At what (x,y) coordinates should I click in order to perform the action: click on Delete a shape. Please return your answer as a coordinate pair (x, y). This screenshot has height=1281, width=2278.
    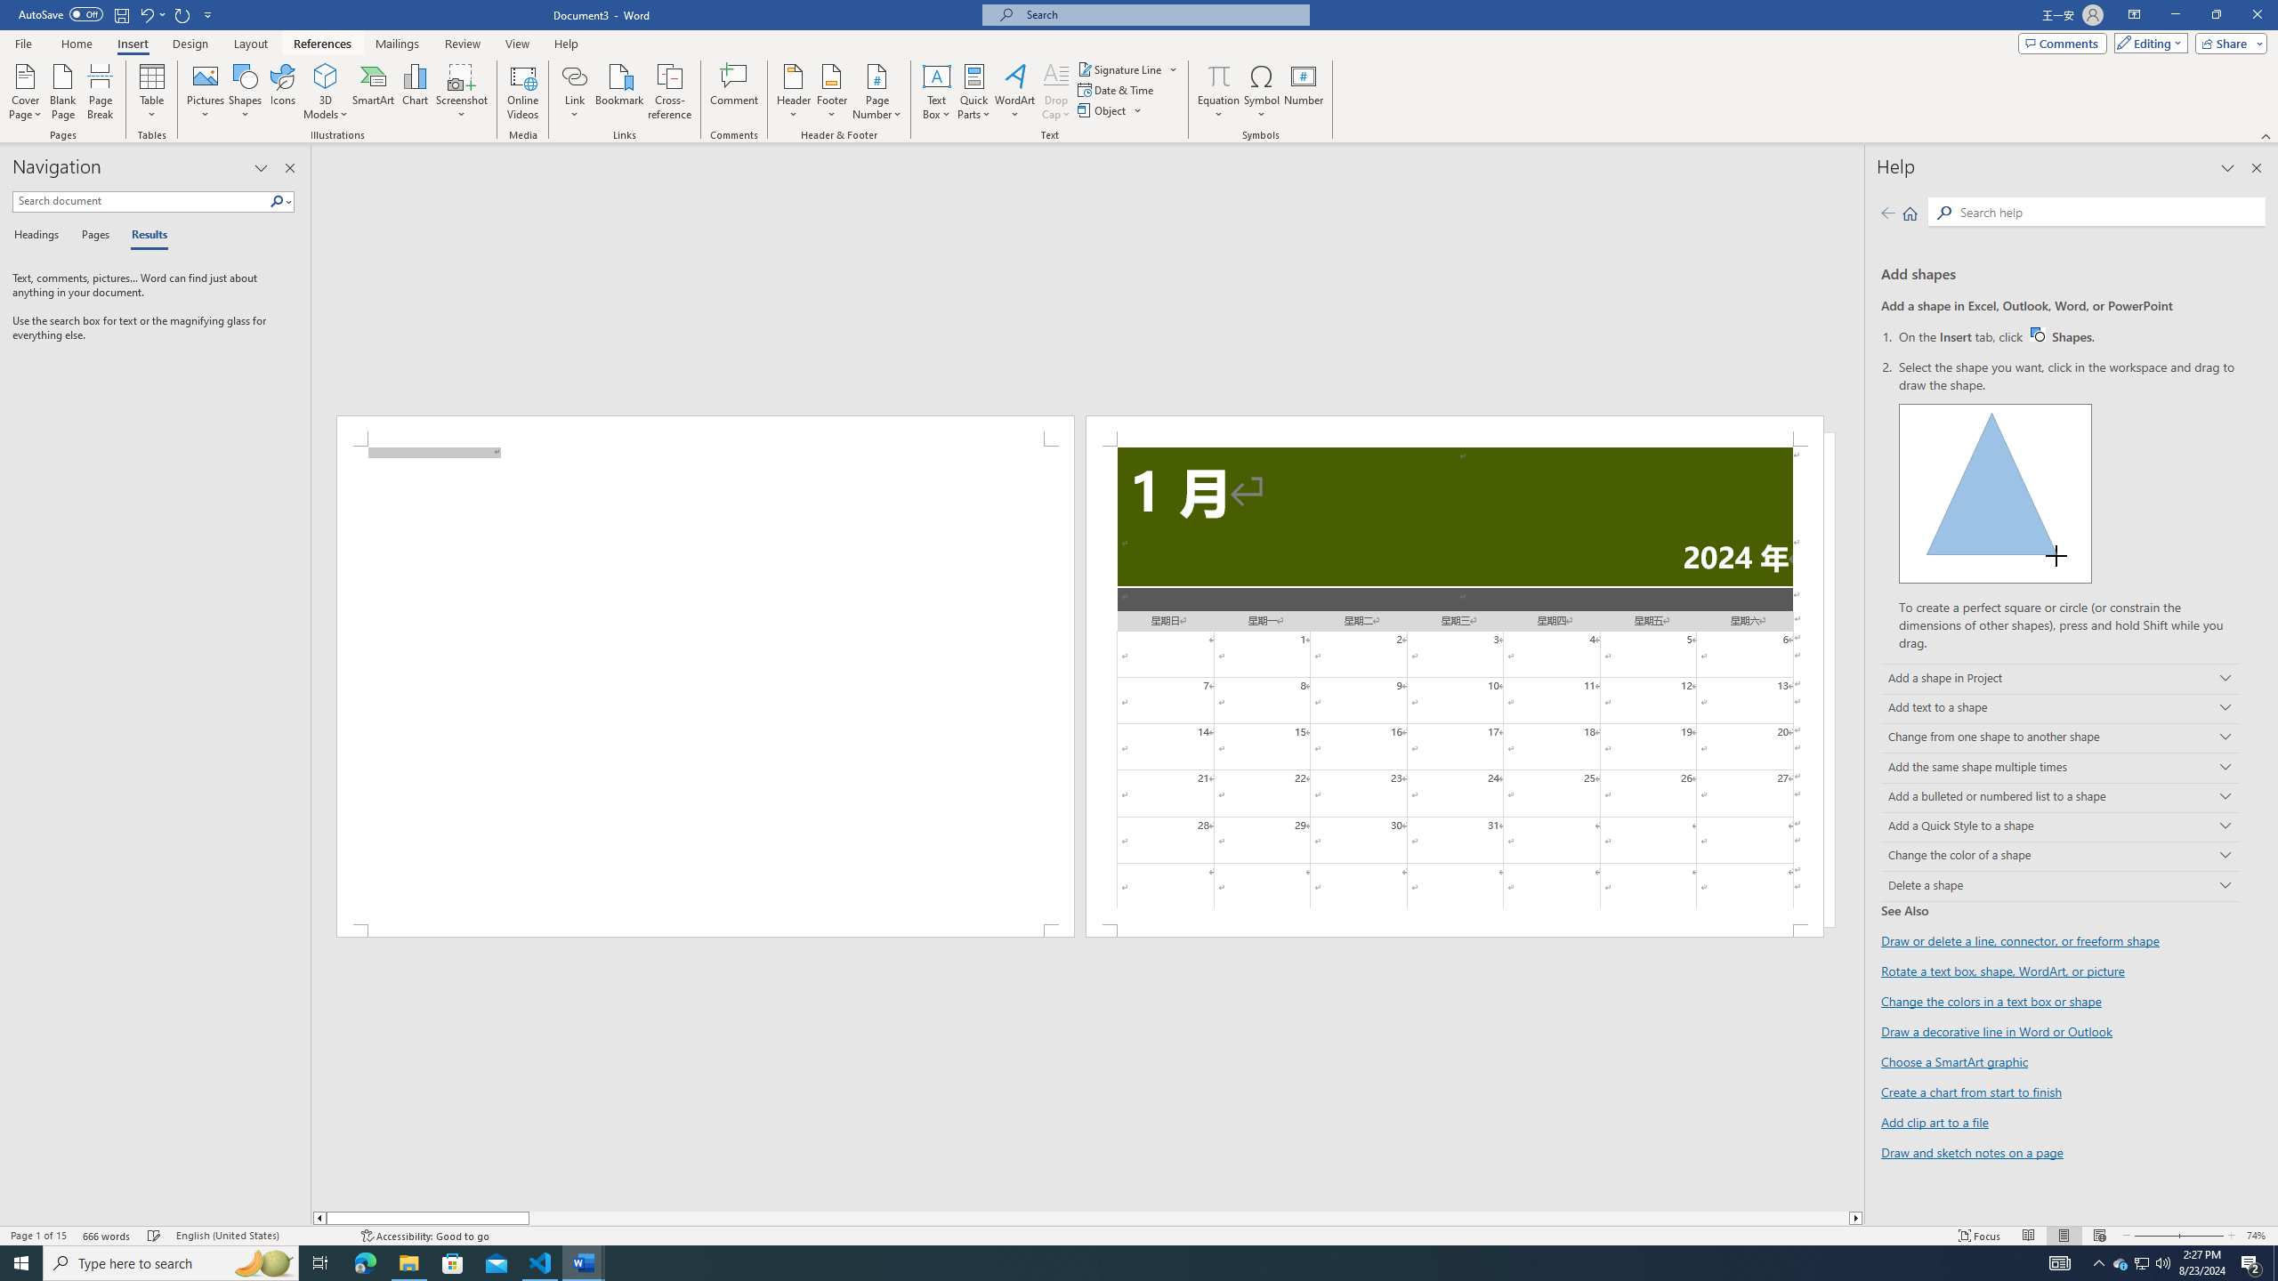
    Looking at the image, I should click on (2060, 886).